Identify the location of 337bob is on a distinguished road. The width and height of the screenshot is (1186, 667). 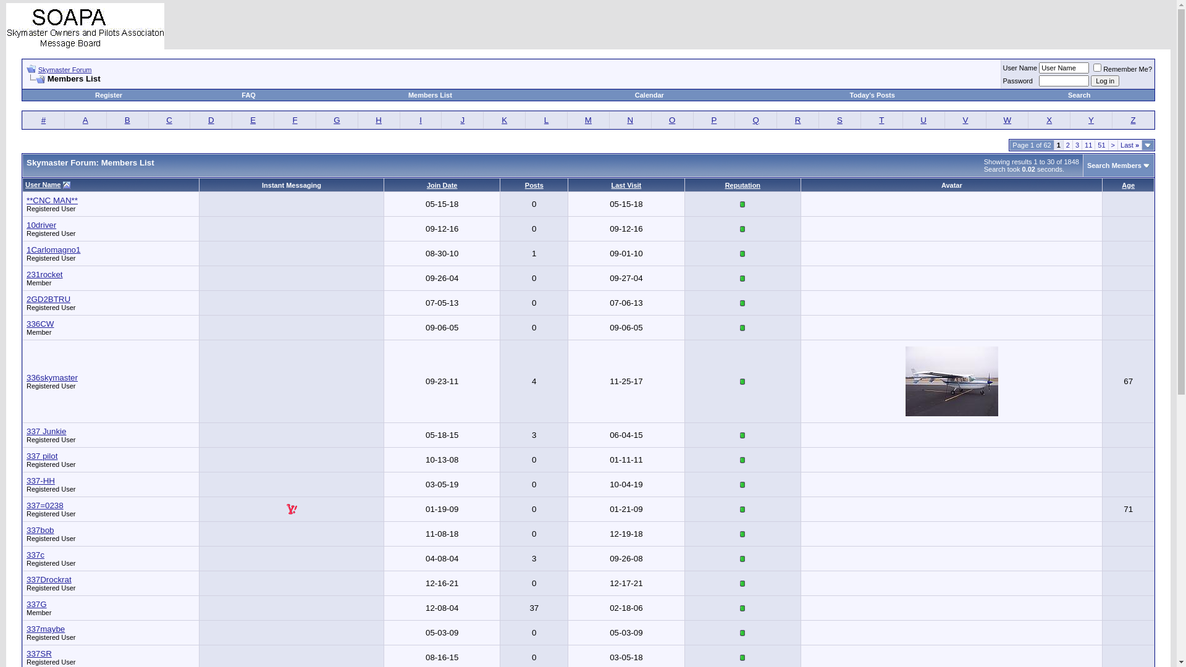
(742, 534).